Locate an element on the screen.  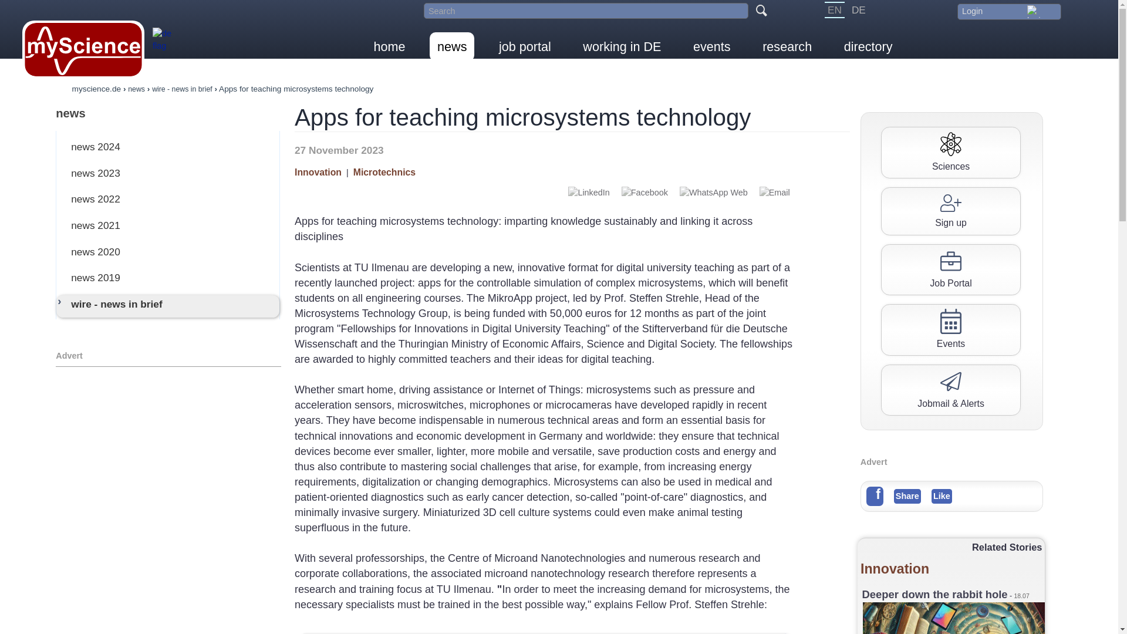
Share on LinkedIn is located at coordinates (588, 193).